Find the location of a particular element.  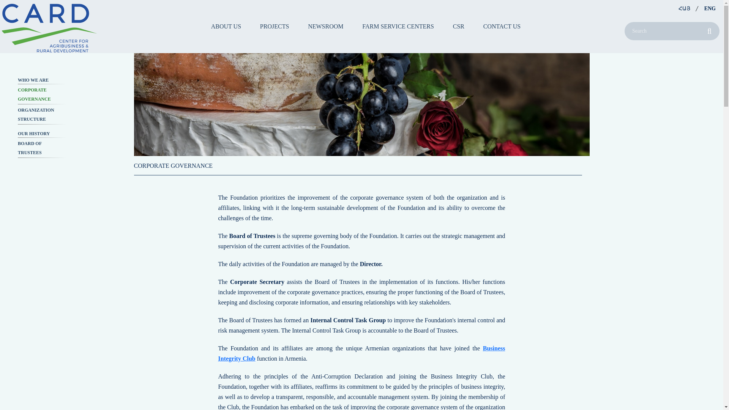

ABOUT US is located at coordinates (226, 26).